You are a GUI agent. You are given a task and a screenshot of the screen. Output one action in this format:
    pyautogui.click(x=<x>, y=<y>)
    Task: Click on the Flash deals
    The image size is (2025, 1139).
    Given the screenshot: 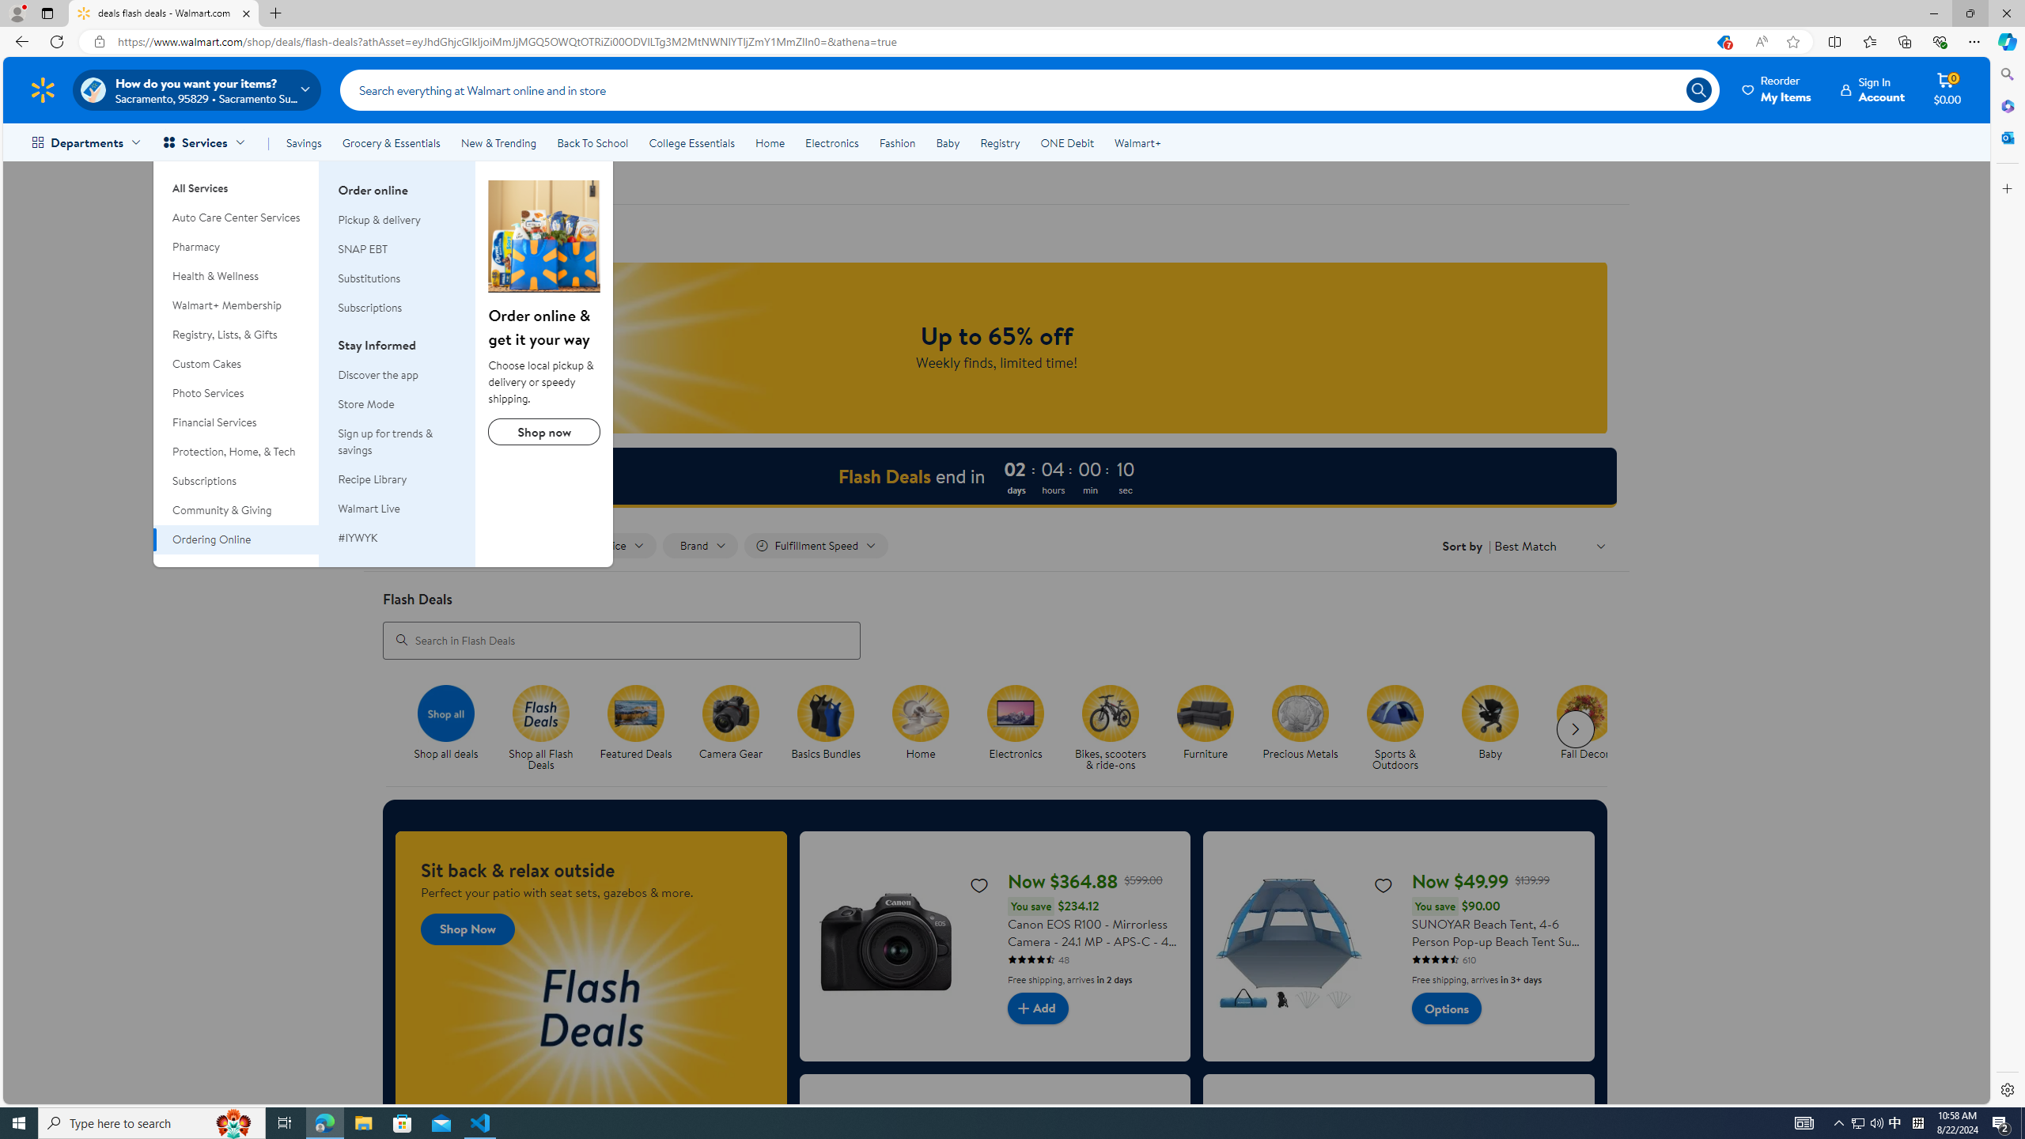 What is the action you would take?
    pyautogui.click(x=407, y=182)
    